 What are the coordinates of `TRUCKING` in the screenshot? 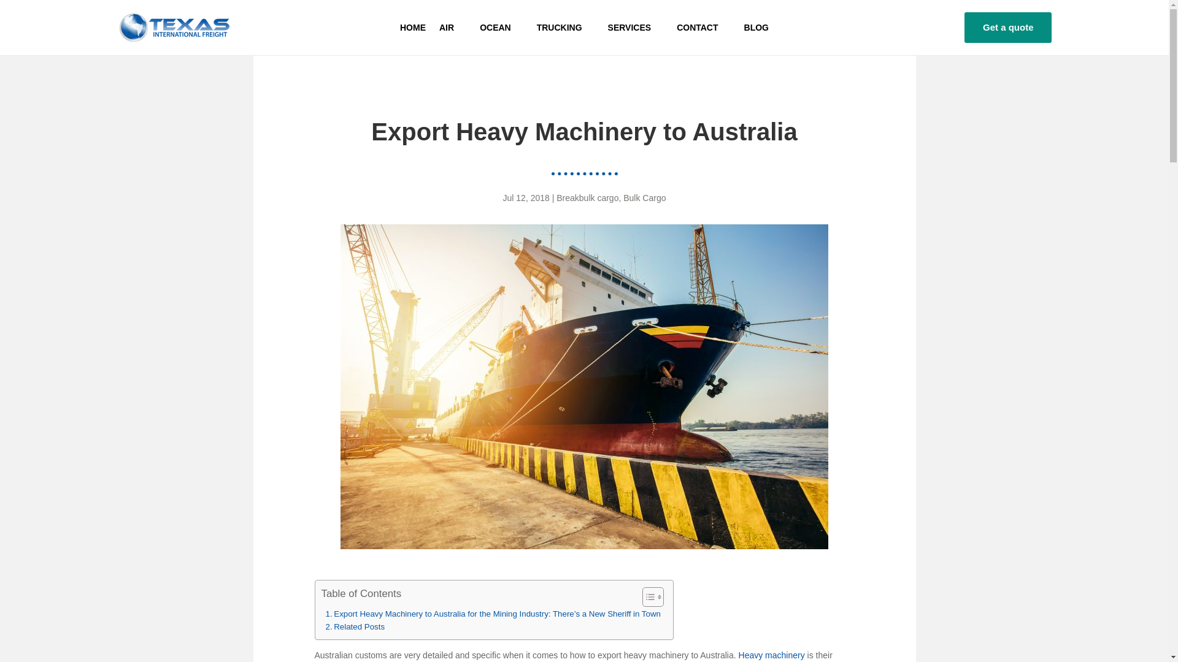 It's located at (566, 29).